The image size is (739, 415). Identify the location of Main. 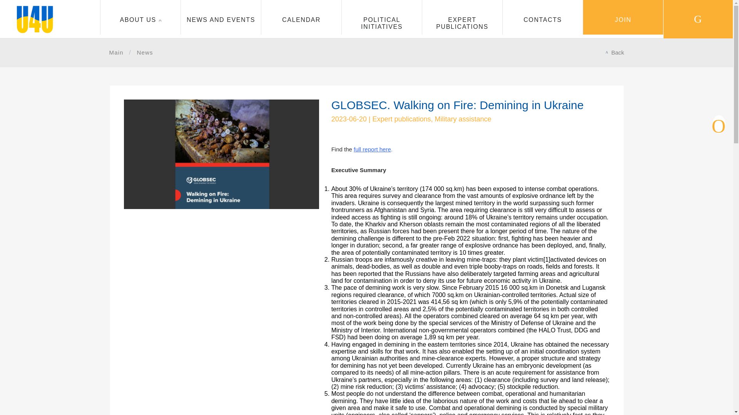
(116, 53).